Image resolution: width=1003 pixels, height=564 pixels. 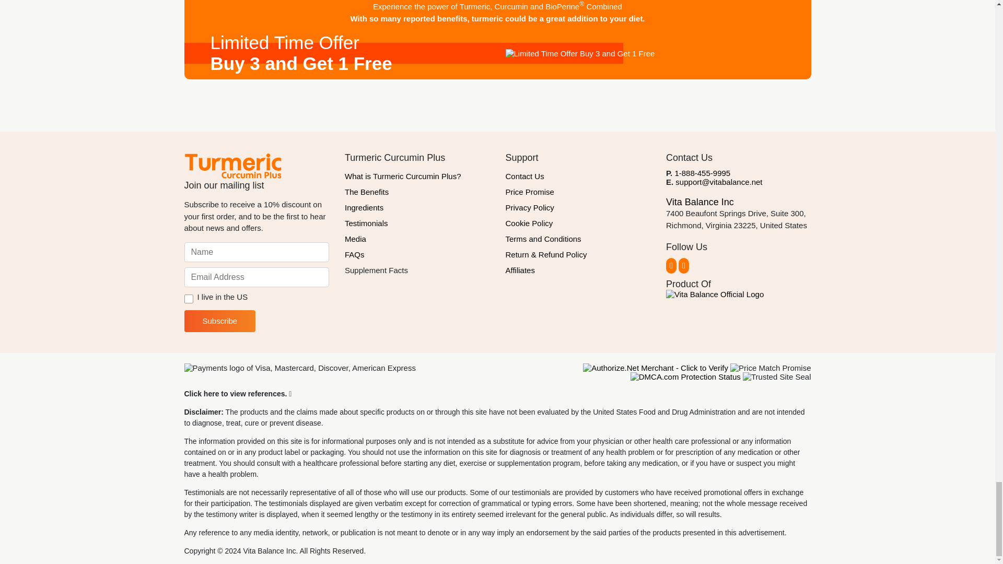 What do you see at coordinates (232, 165) in the screenshot?
I see `Turmeric Curcumin Plus Official Logo` at bounding box center [232, 165].